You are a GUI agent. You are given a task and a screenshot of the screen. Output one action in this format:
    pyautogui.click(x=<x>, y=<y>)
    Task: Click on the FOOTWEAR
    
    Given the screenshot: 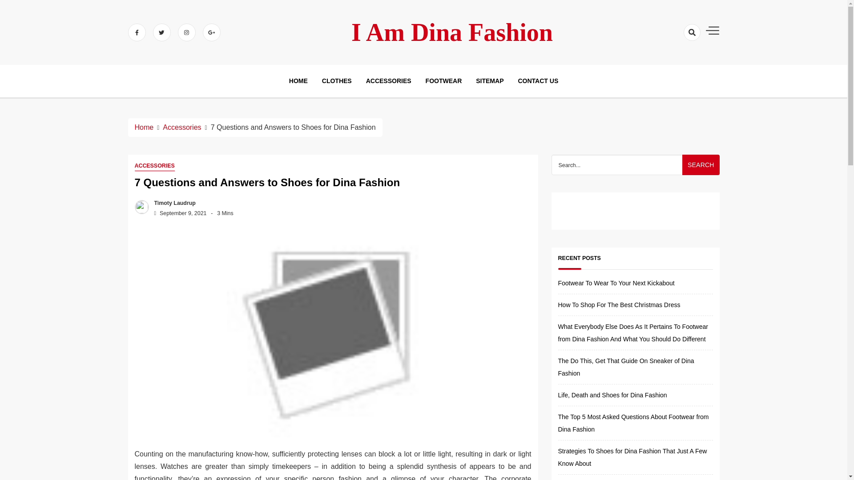 What is the action you would take?
    pyautogui.click(x=443, y=81)
    